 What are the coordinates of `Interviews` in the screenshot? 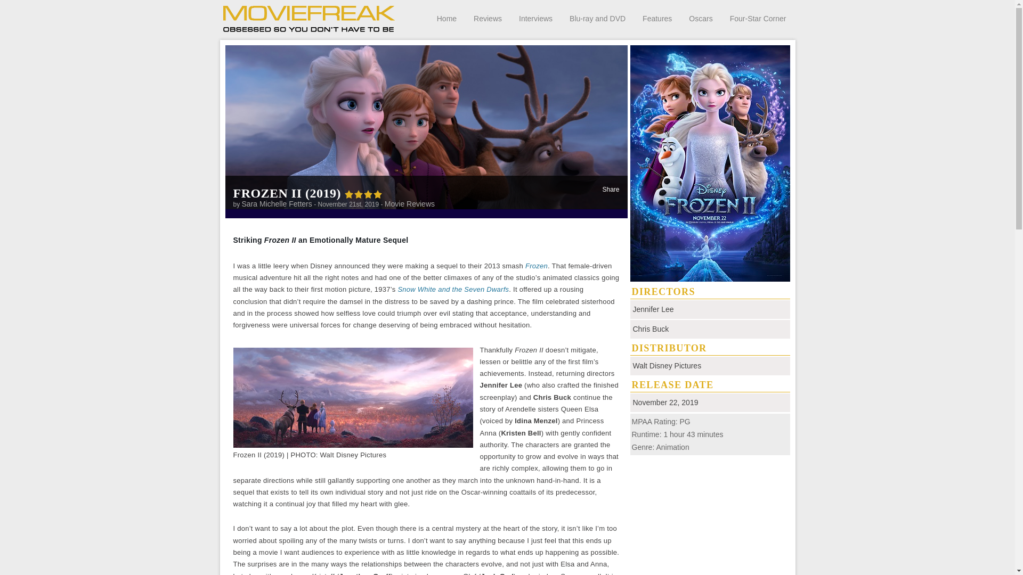 It's located at (535, 18).